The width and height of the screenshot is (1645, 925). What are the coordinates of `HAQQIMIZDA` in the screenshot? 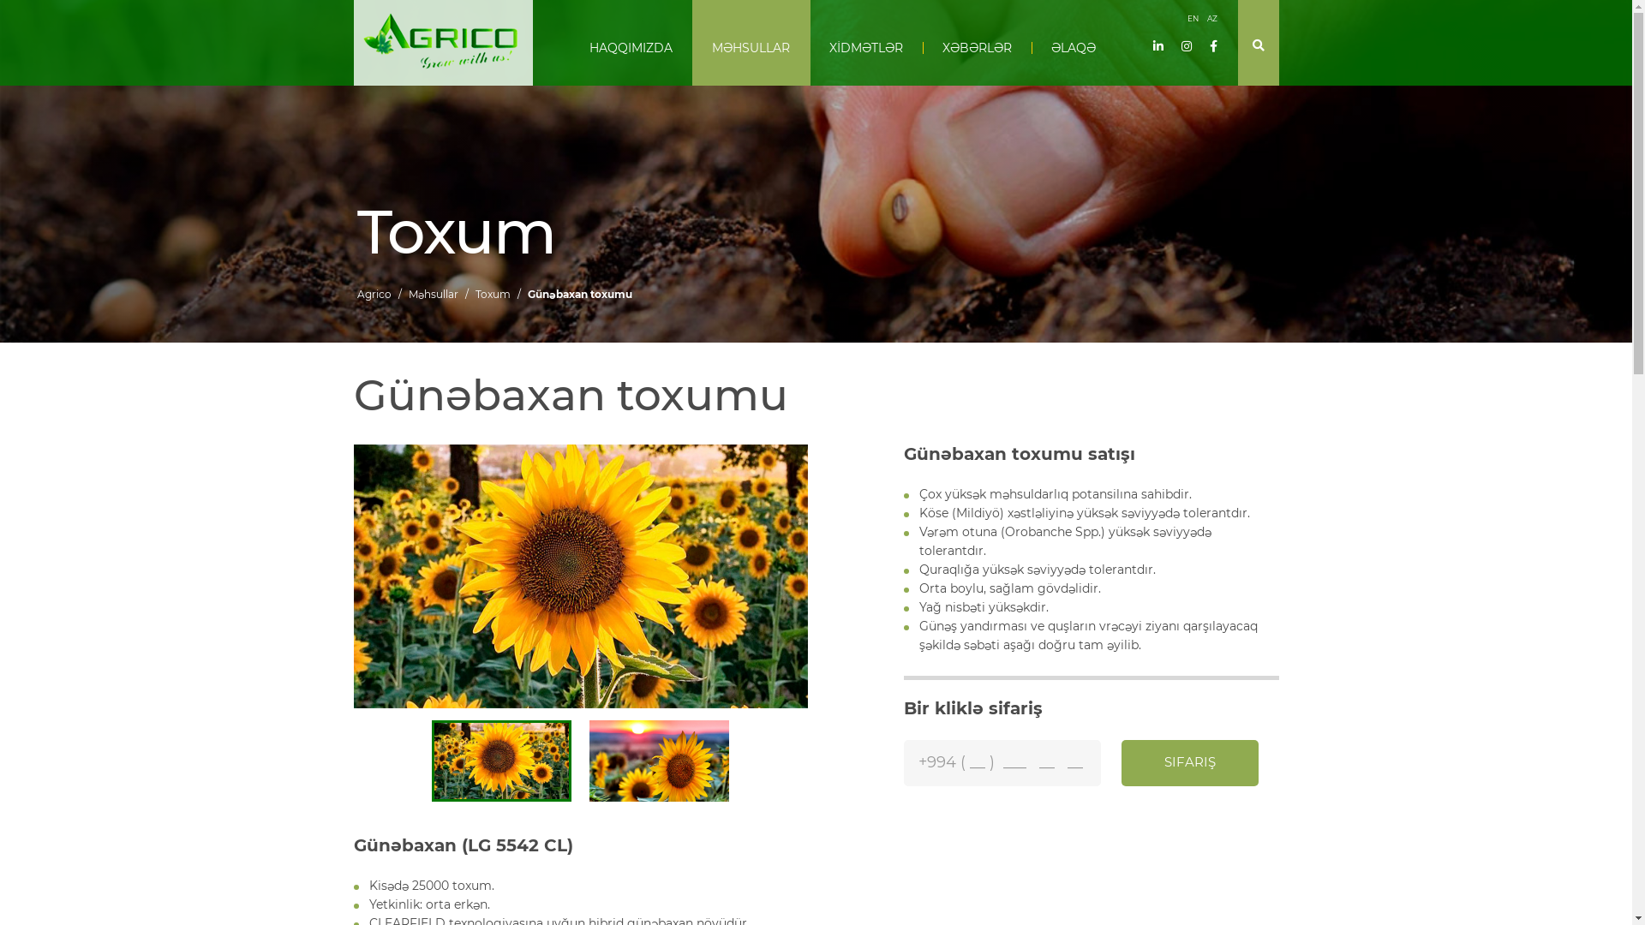 It's located at (631, 43).